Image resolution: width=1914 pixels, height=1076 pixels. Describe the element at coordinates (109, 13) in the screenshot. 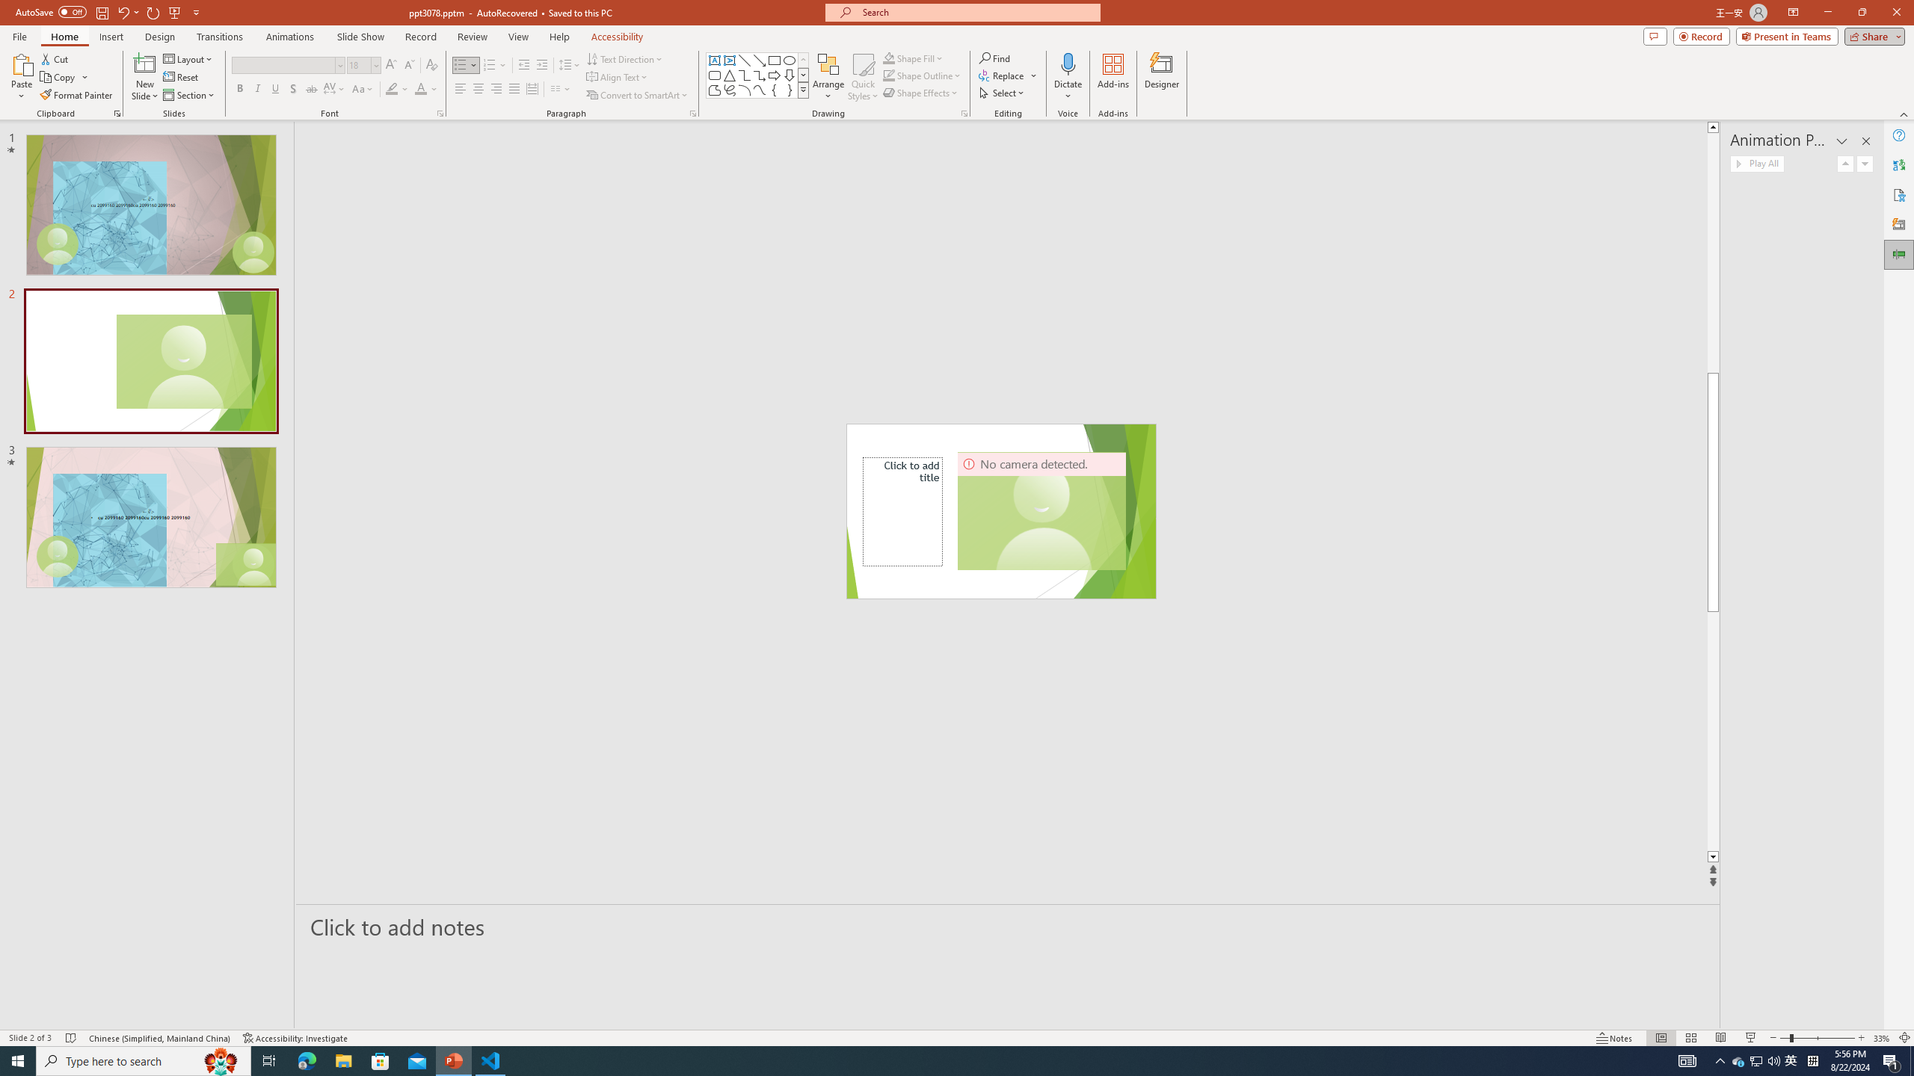

I see `Quick Access Toolbar` at that location.